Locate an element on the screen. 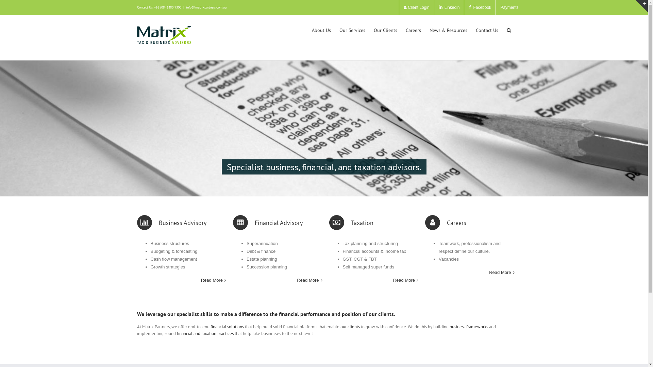 The image size is (653, 367). News & Resources is located at coordinates (448, 30).